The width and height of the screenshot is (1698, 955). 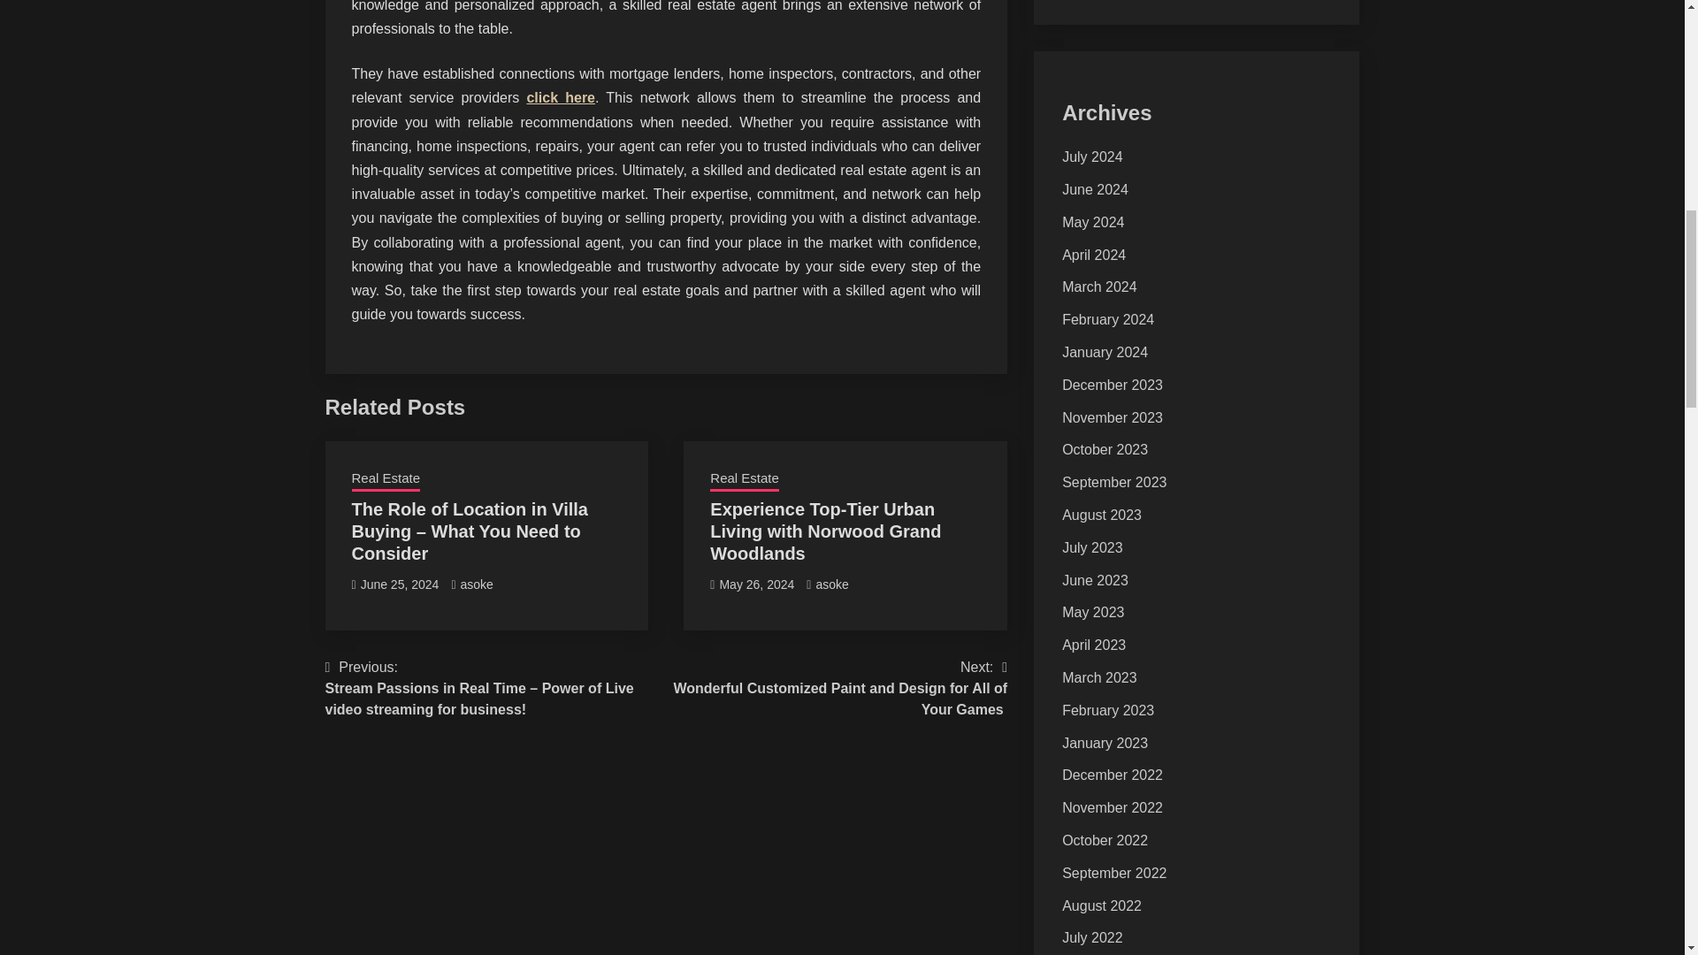 I want to click on asoke, so click(x=831, y=584).